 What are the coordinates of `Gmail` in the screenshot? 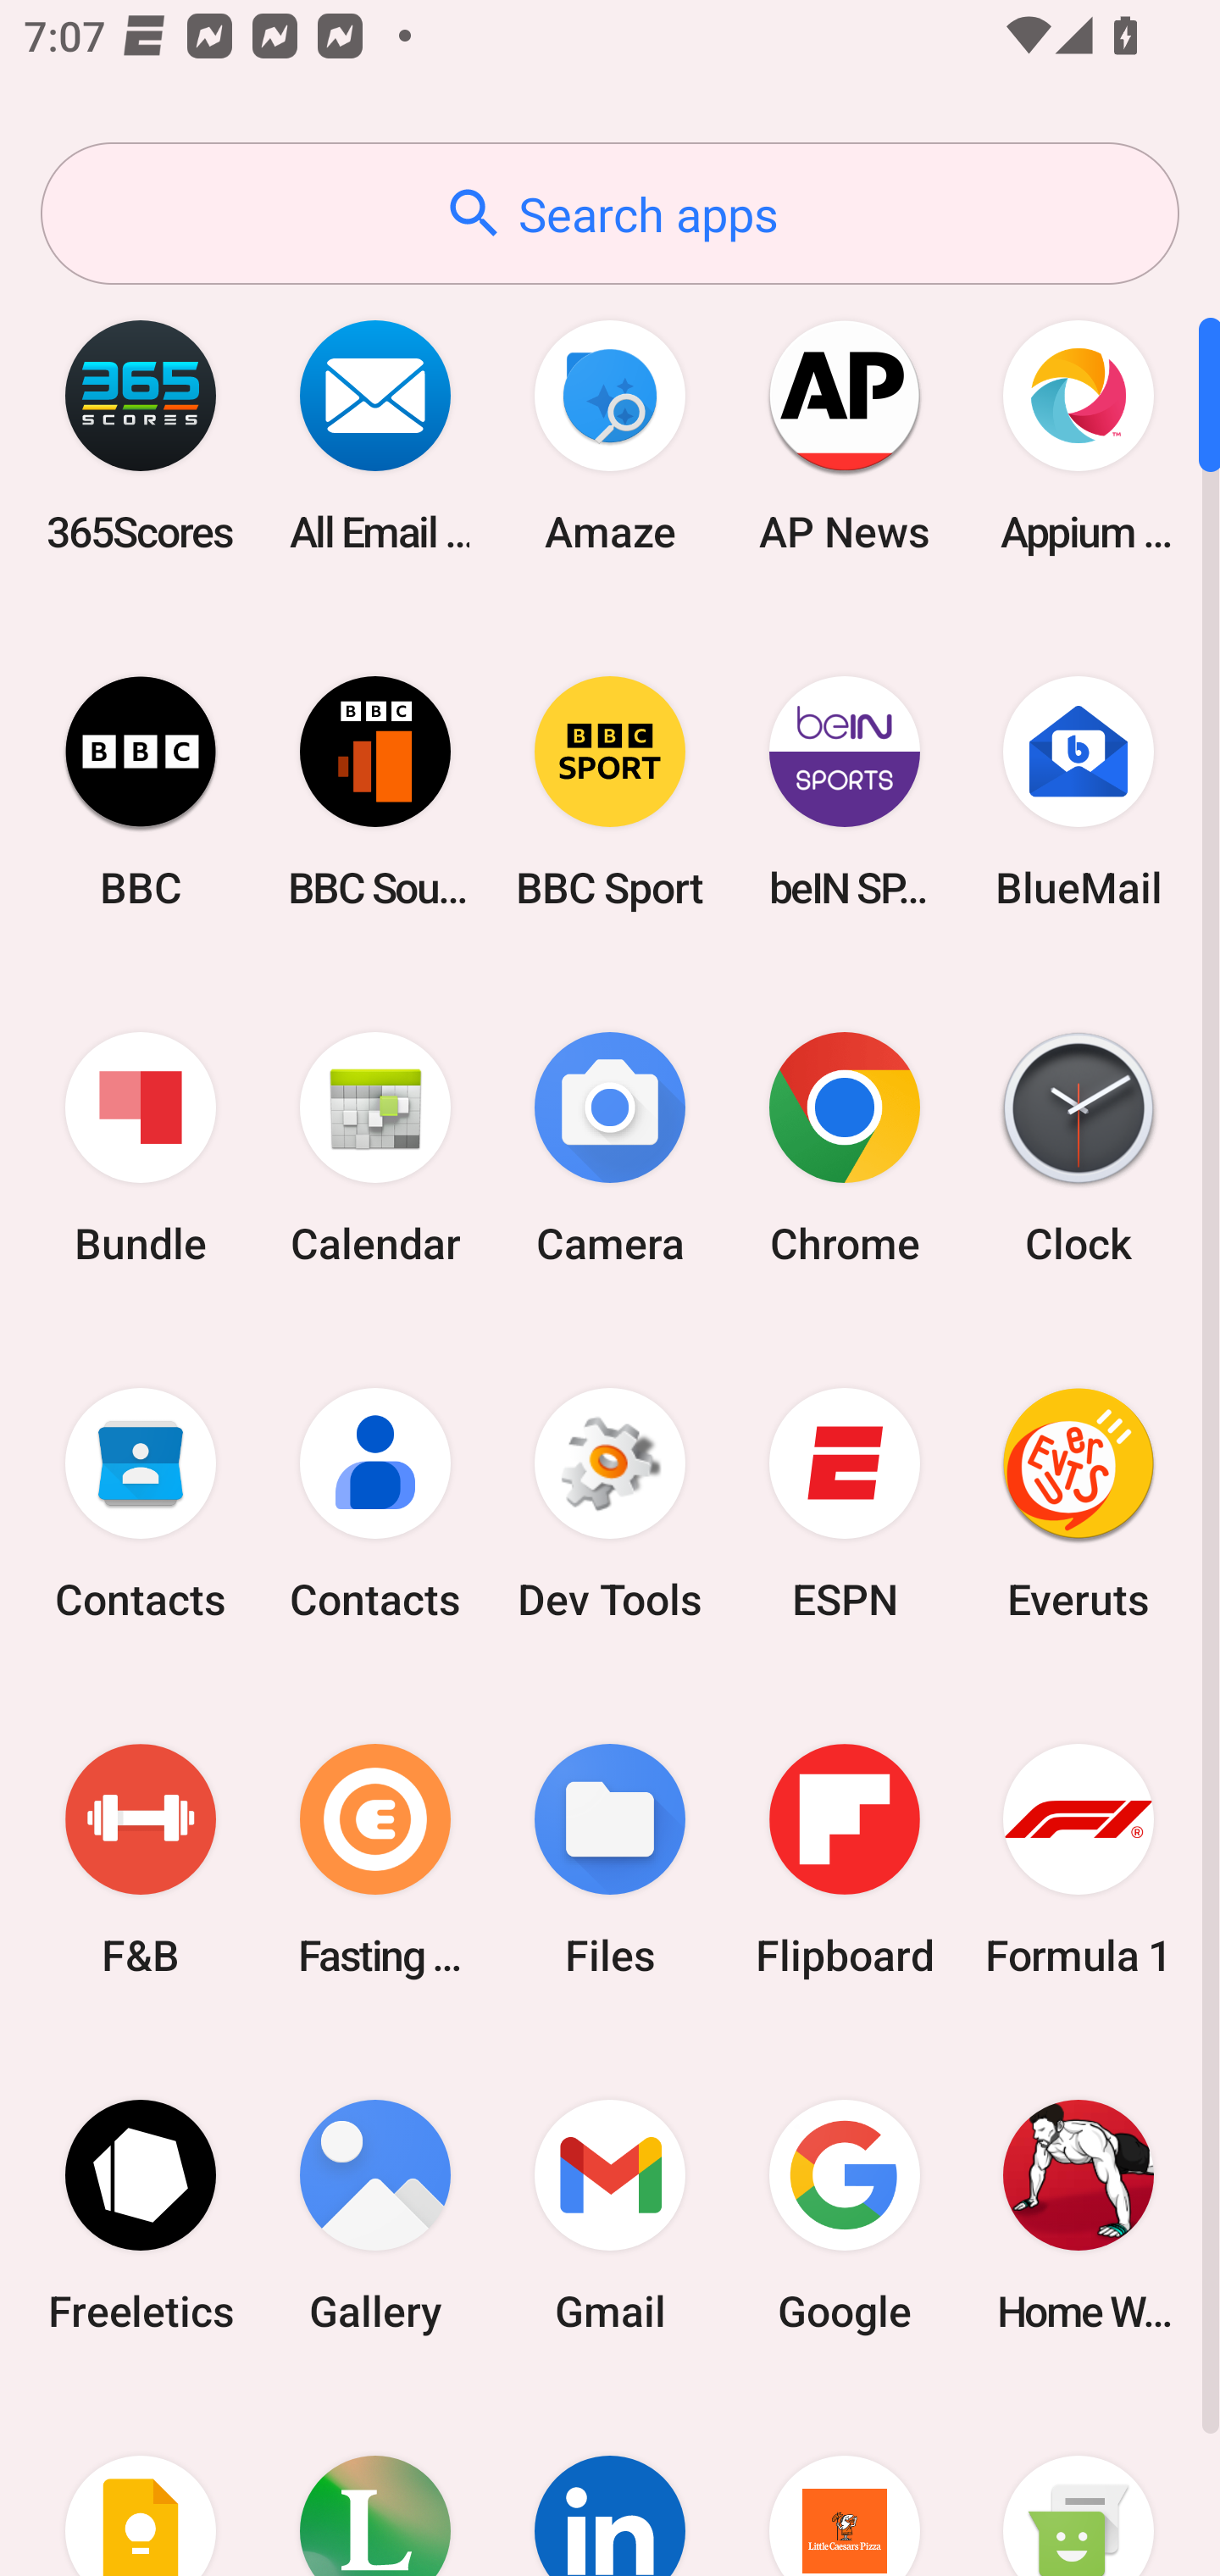 It's located at (610, 2215).